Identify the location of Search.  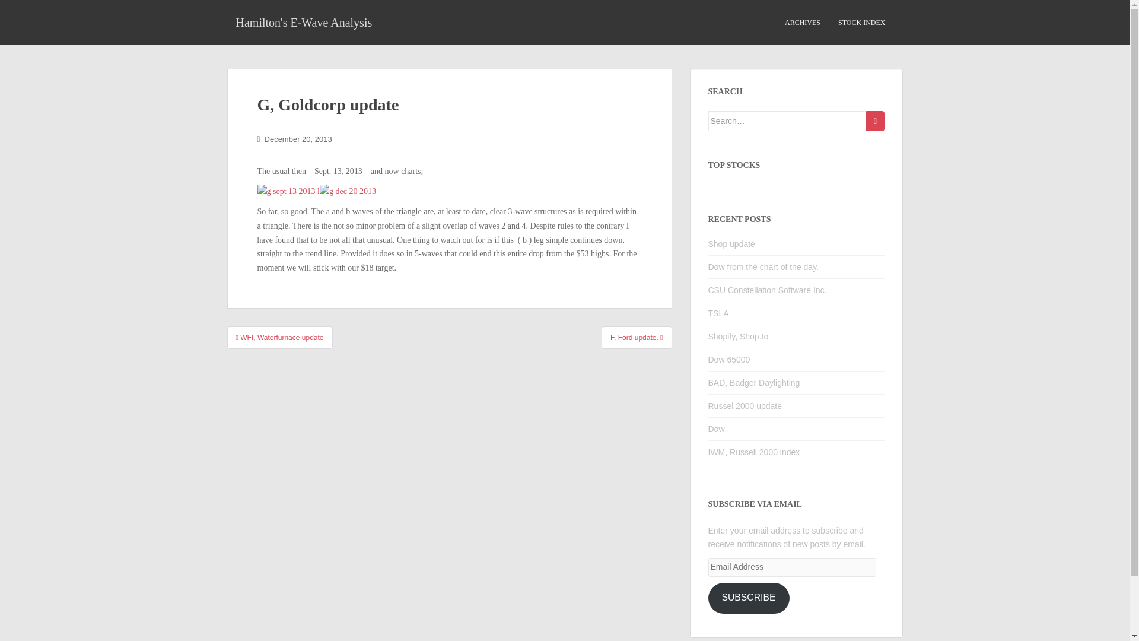
(875, 121).